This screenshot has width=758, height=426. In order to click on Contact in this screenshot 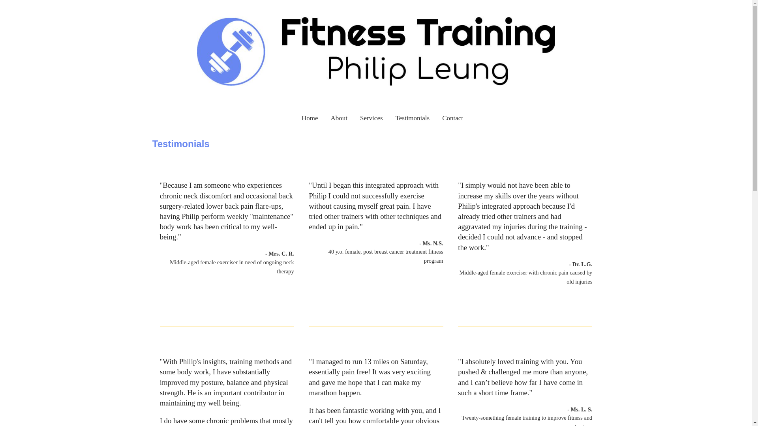, I will do `click(452, 118)`.